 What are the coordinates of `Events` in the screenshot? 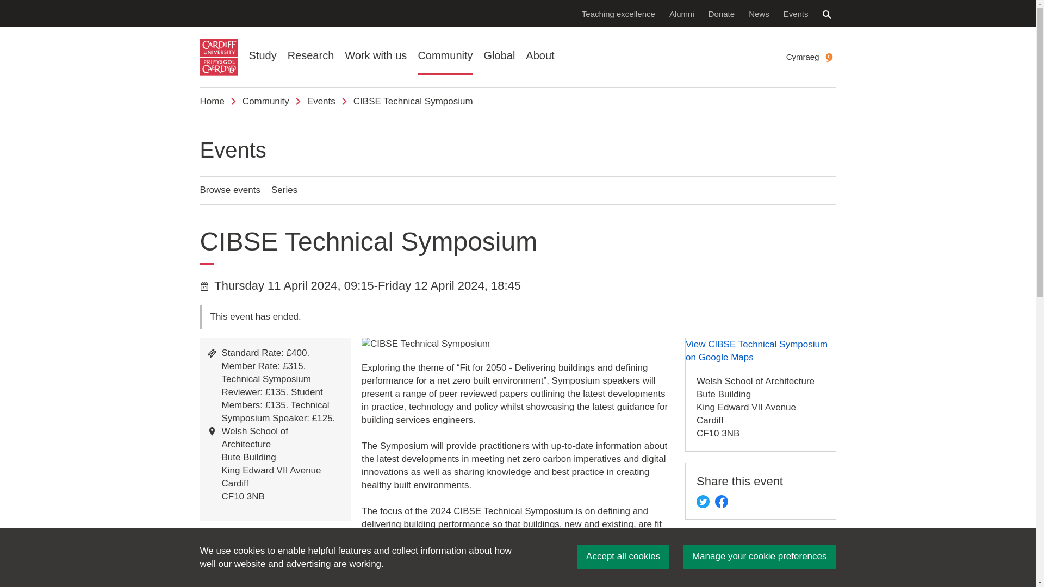 It's located at (796, 13).